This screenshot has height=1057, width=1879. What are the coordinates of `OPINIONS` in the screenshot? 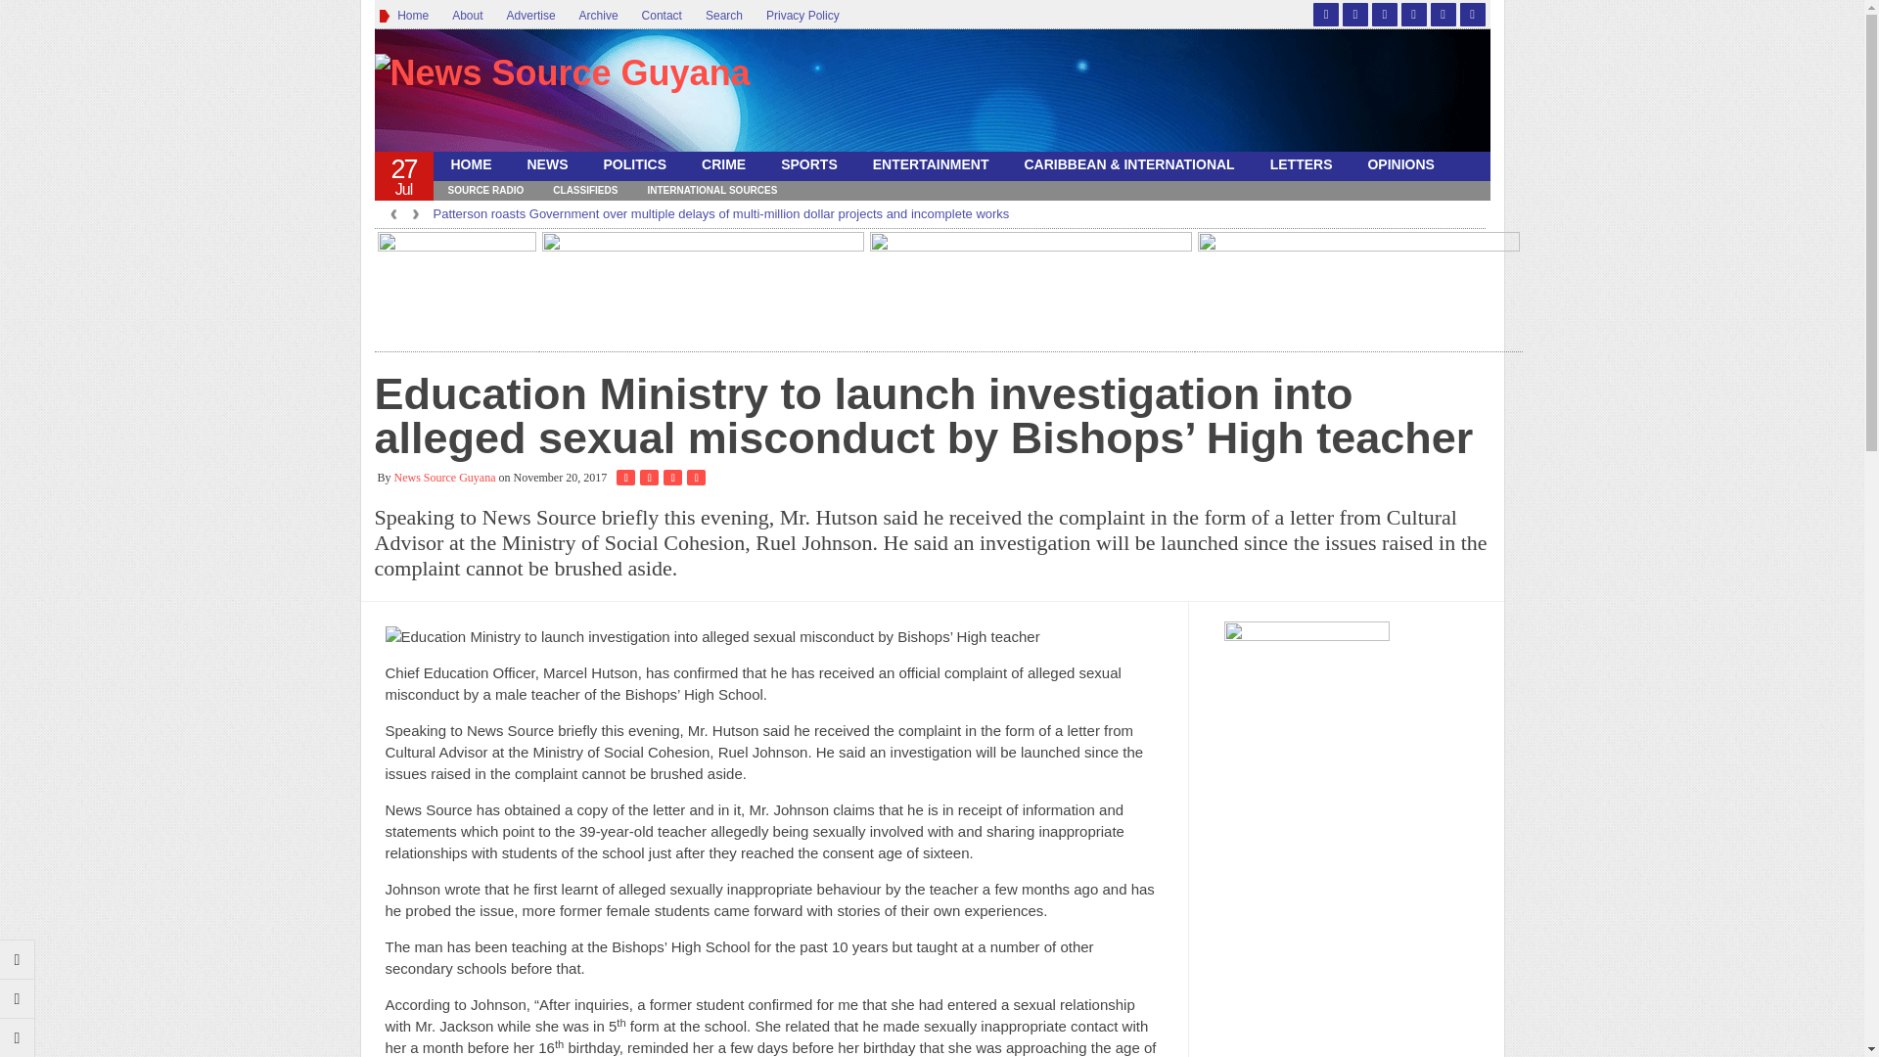 It's located at (1399, 164).